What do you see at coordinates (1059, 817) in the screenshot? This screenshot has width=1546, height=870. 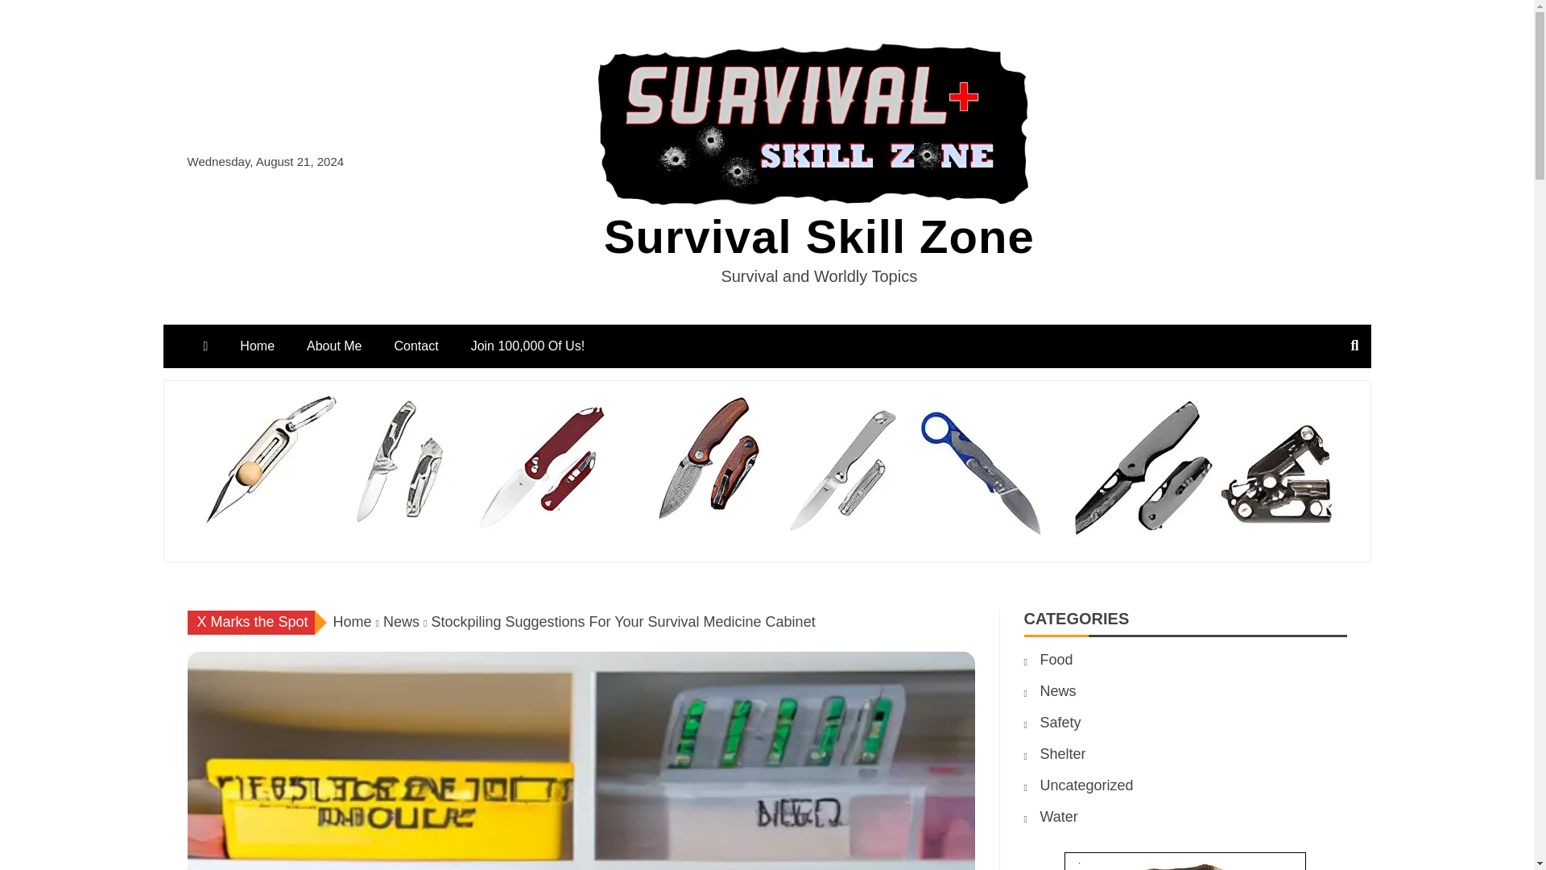 I see `Water` at bounding box center [1059, 817].